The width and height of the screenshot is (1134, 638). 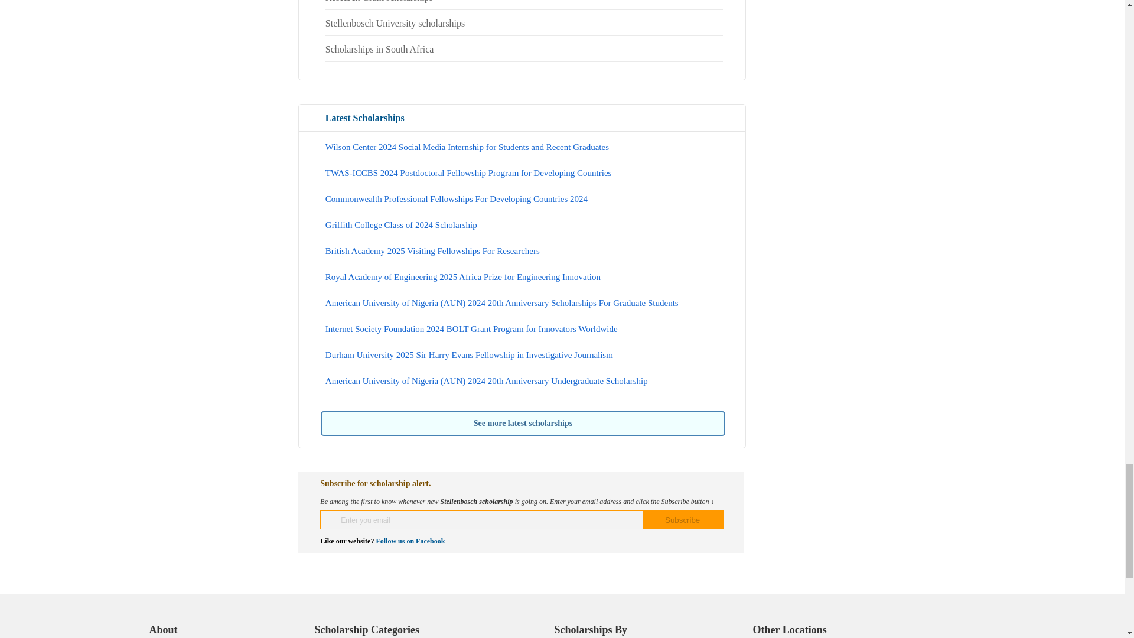 What do you see at coordinates (683, 520) in the screenshot?
I see `Subscribe` at bounding box center [683, 520].